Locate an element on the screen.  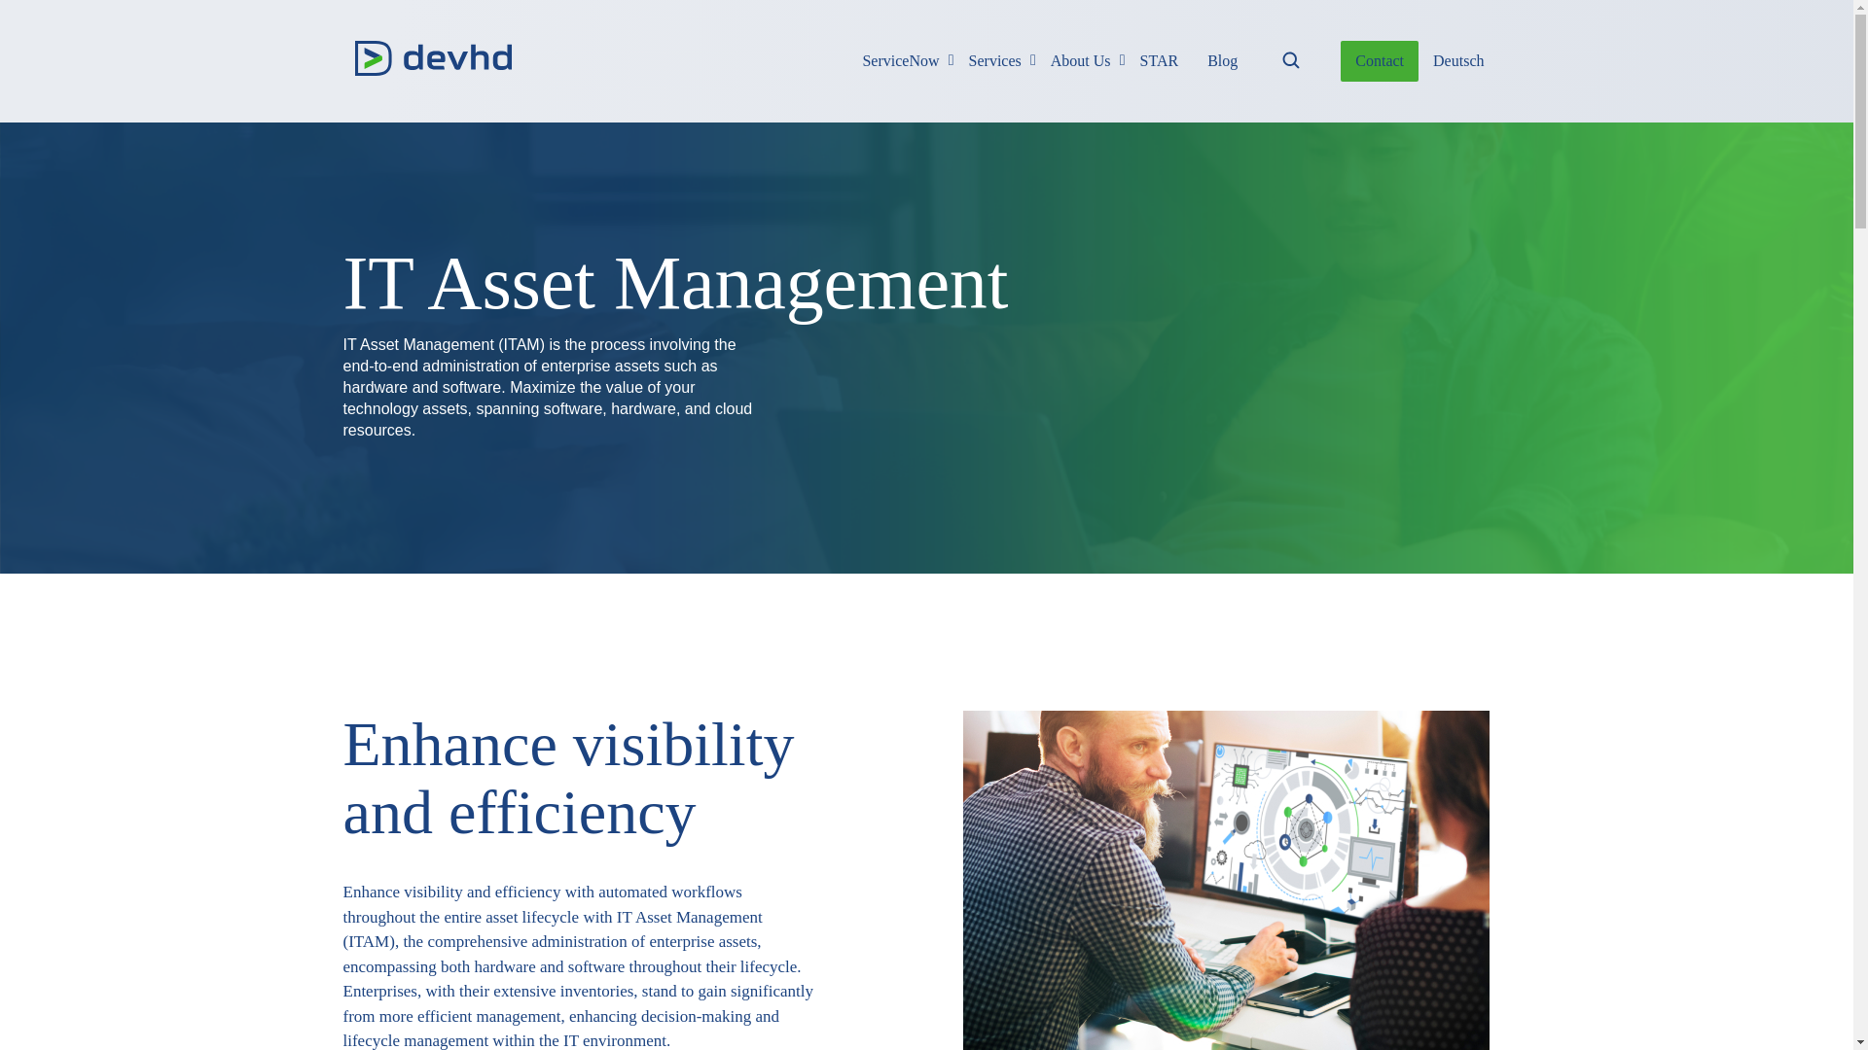
creative-monitor-tech-digitally-generated-desk 2 is located at coordinates (900, 61).